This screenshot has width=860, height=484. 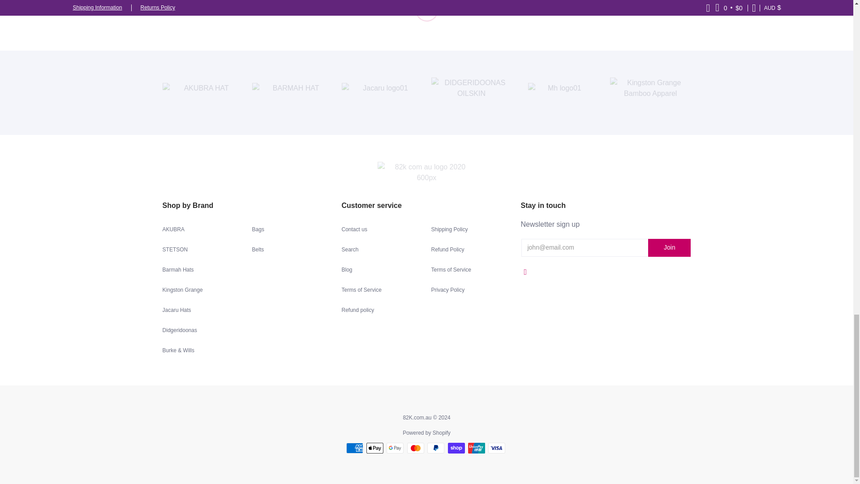 What do you see at coordinates (355, 448) in the screenshot?
I see `American Express` at bounding box center [355, 448].